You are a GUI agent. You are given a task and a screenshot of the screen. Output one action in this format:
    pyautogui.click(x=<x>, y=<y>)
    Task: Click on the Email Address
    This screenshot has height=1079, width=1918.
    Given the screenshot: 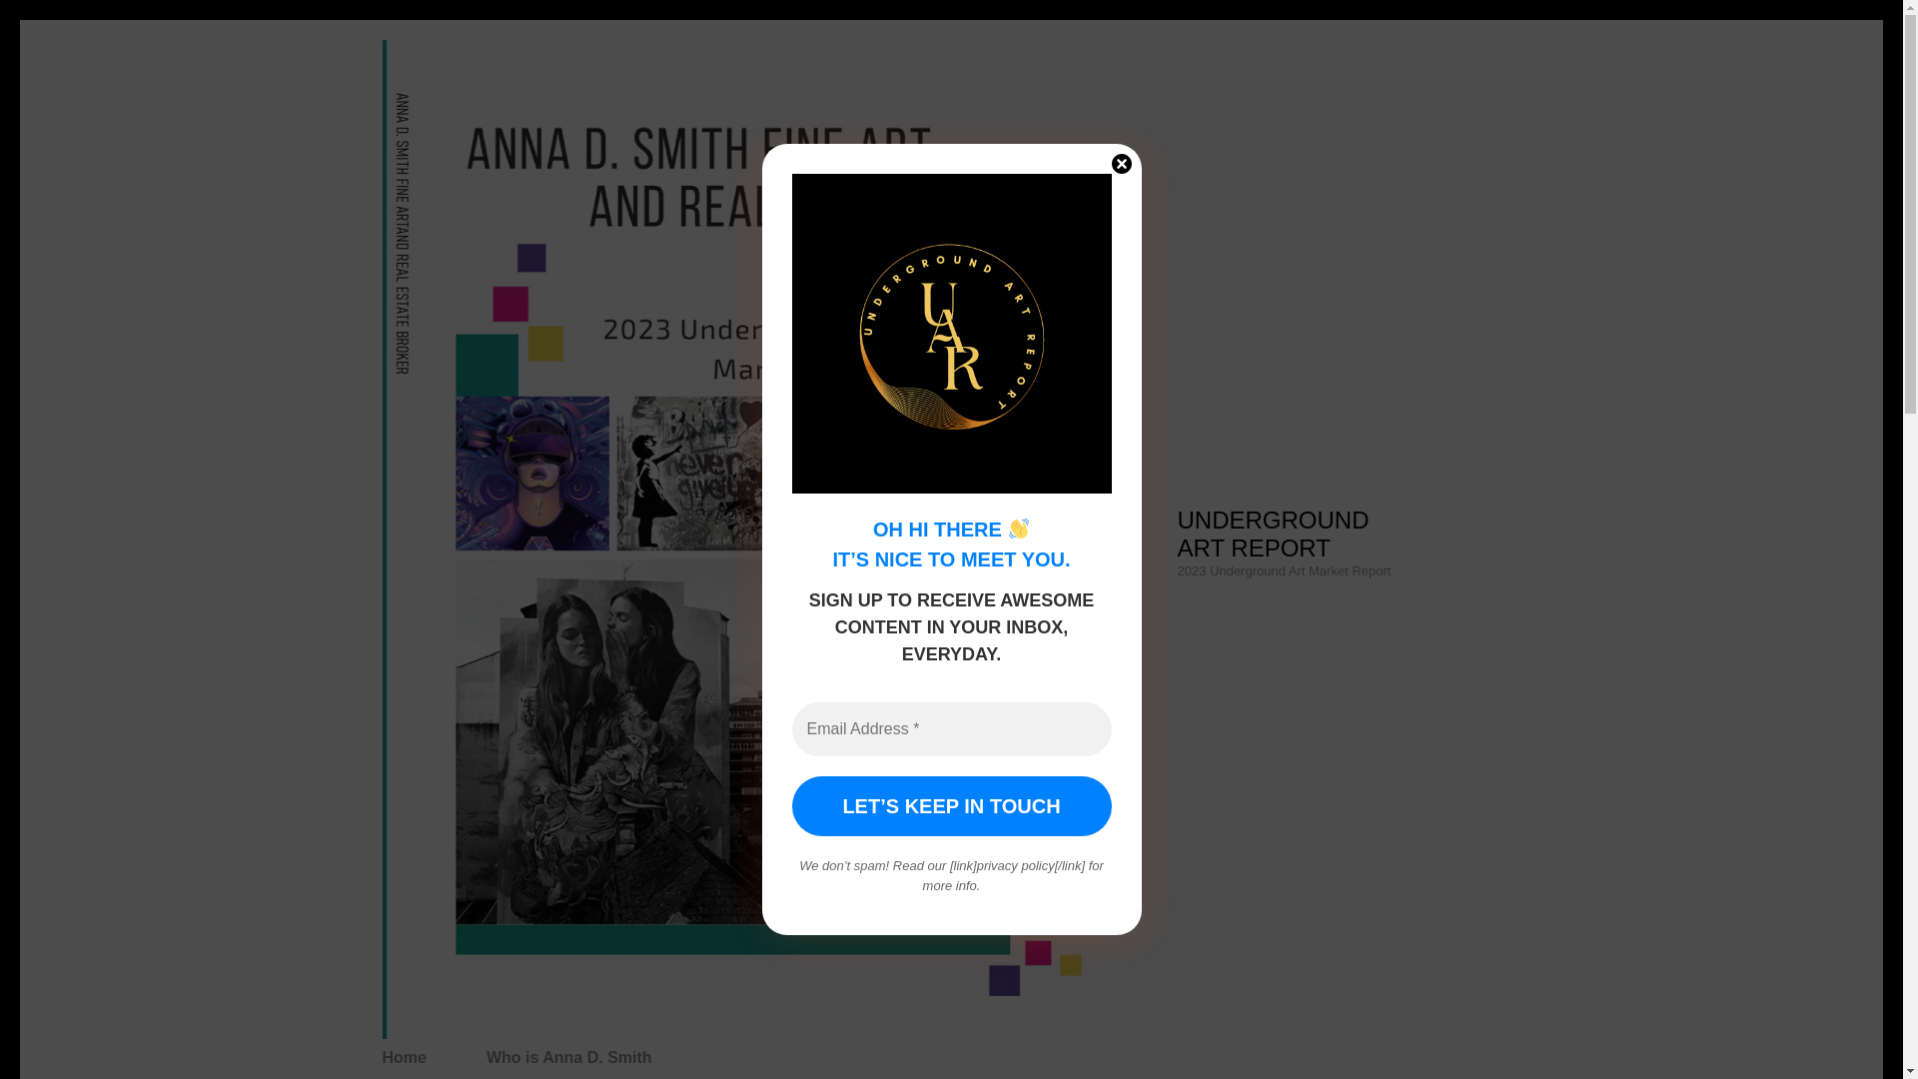 What is the action you would take?
    pyautogui.click(x=950, y=729)
    